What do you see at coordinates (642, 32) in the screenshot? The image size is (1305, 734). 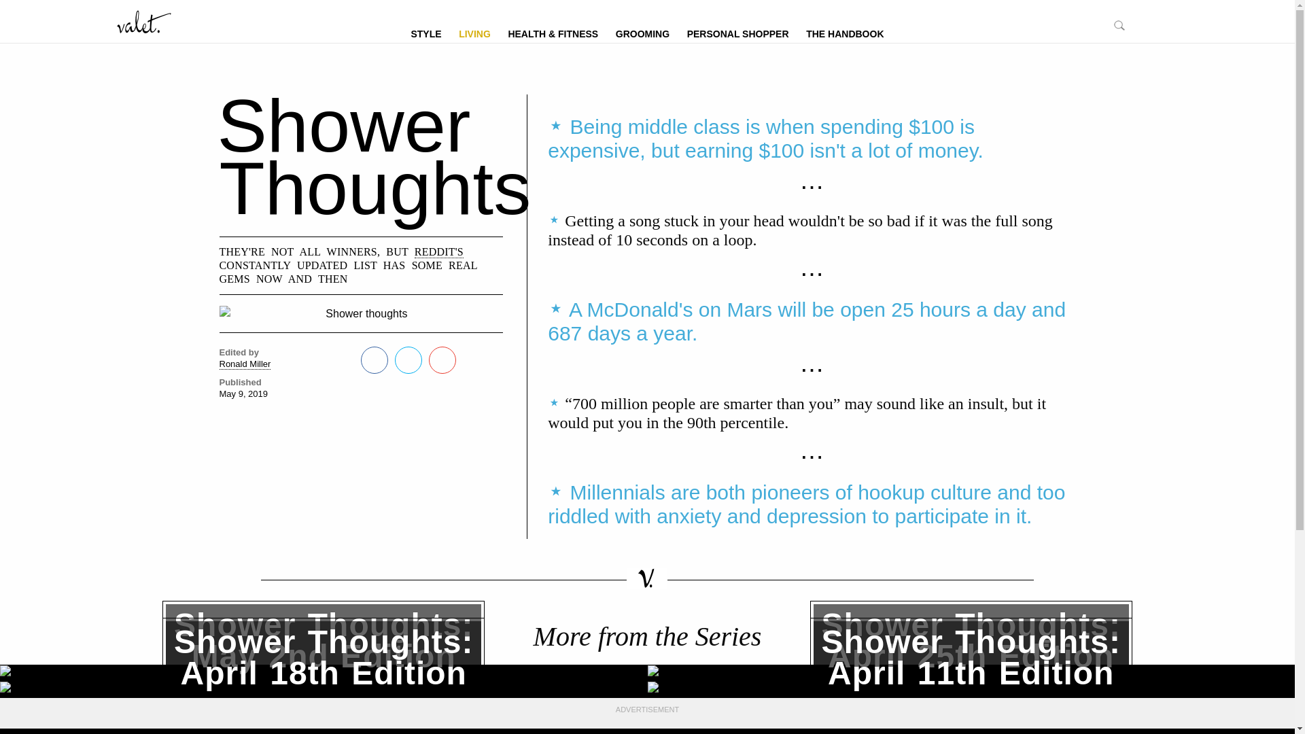 I see `Valet. health and fitness section` at bounding box center [642, 32].